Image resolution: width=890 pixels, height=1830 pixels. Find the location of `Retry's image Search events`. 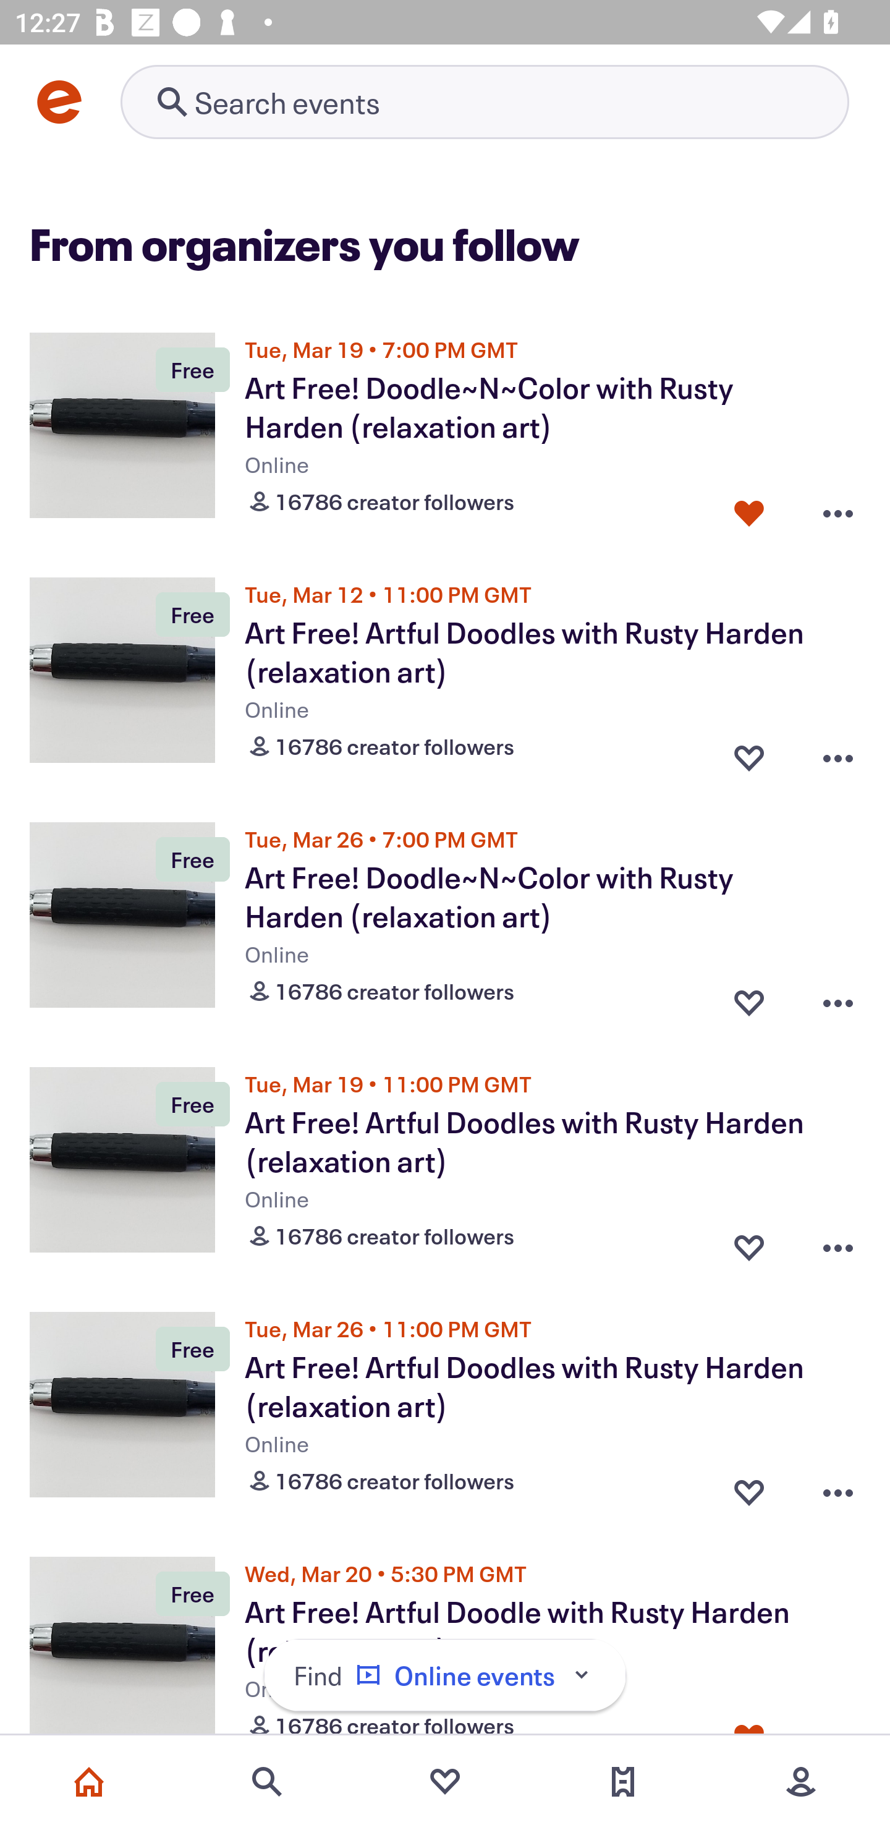

Retry's image Search events is located at coordinates (485, 101).